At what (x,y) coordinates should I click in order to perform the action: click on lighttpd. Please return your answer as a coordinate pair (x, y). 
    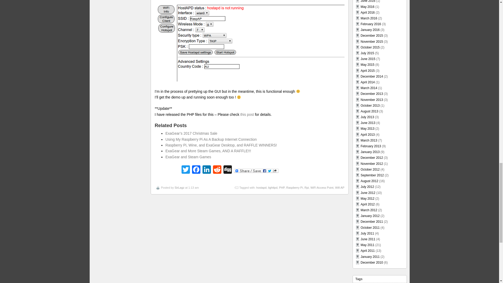
    Looking at the image, I should click on (273, 188).